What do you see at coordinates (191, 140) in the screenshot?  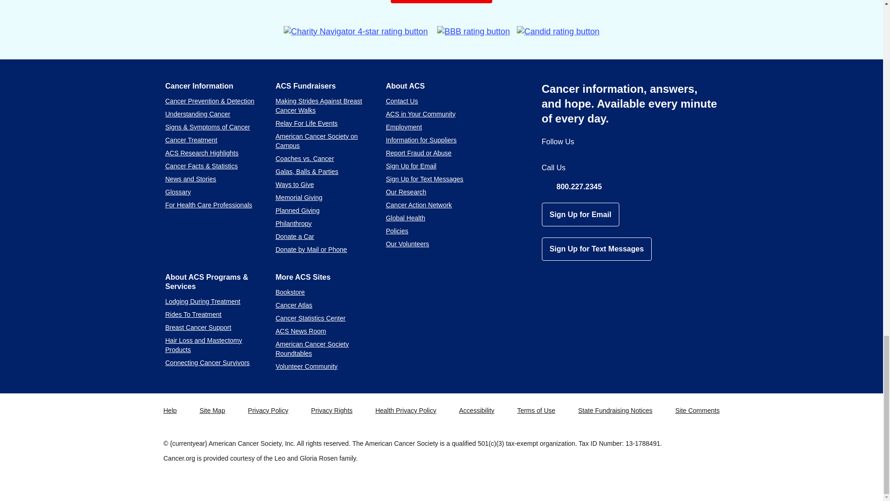 I see `Cancer Treatment` at bounding box center [191, 140].